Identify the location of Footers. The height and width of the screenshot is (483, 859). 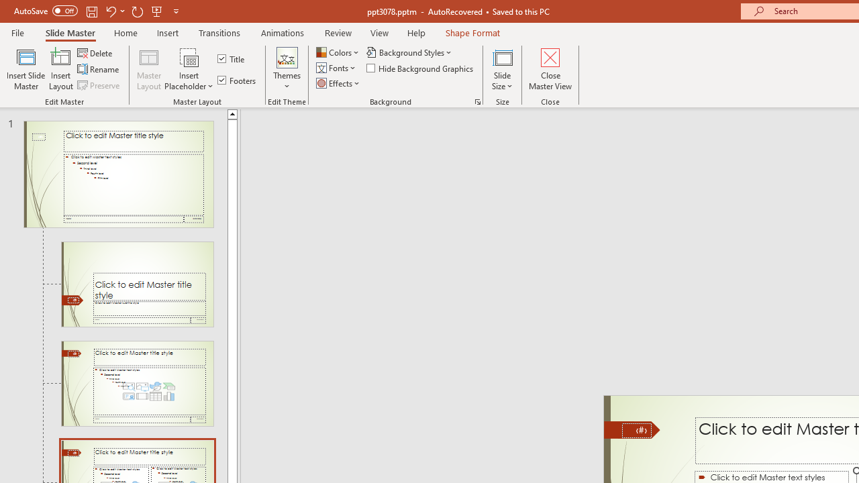
(238, 80).